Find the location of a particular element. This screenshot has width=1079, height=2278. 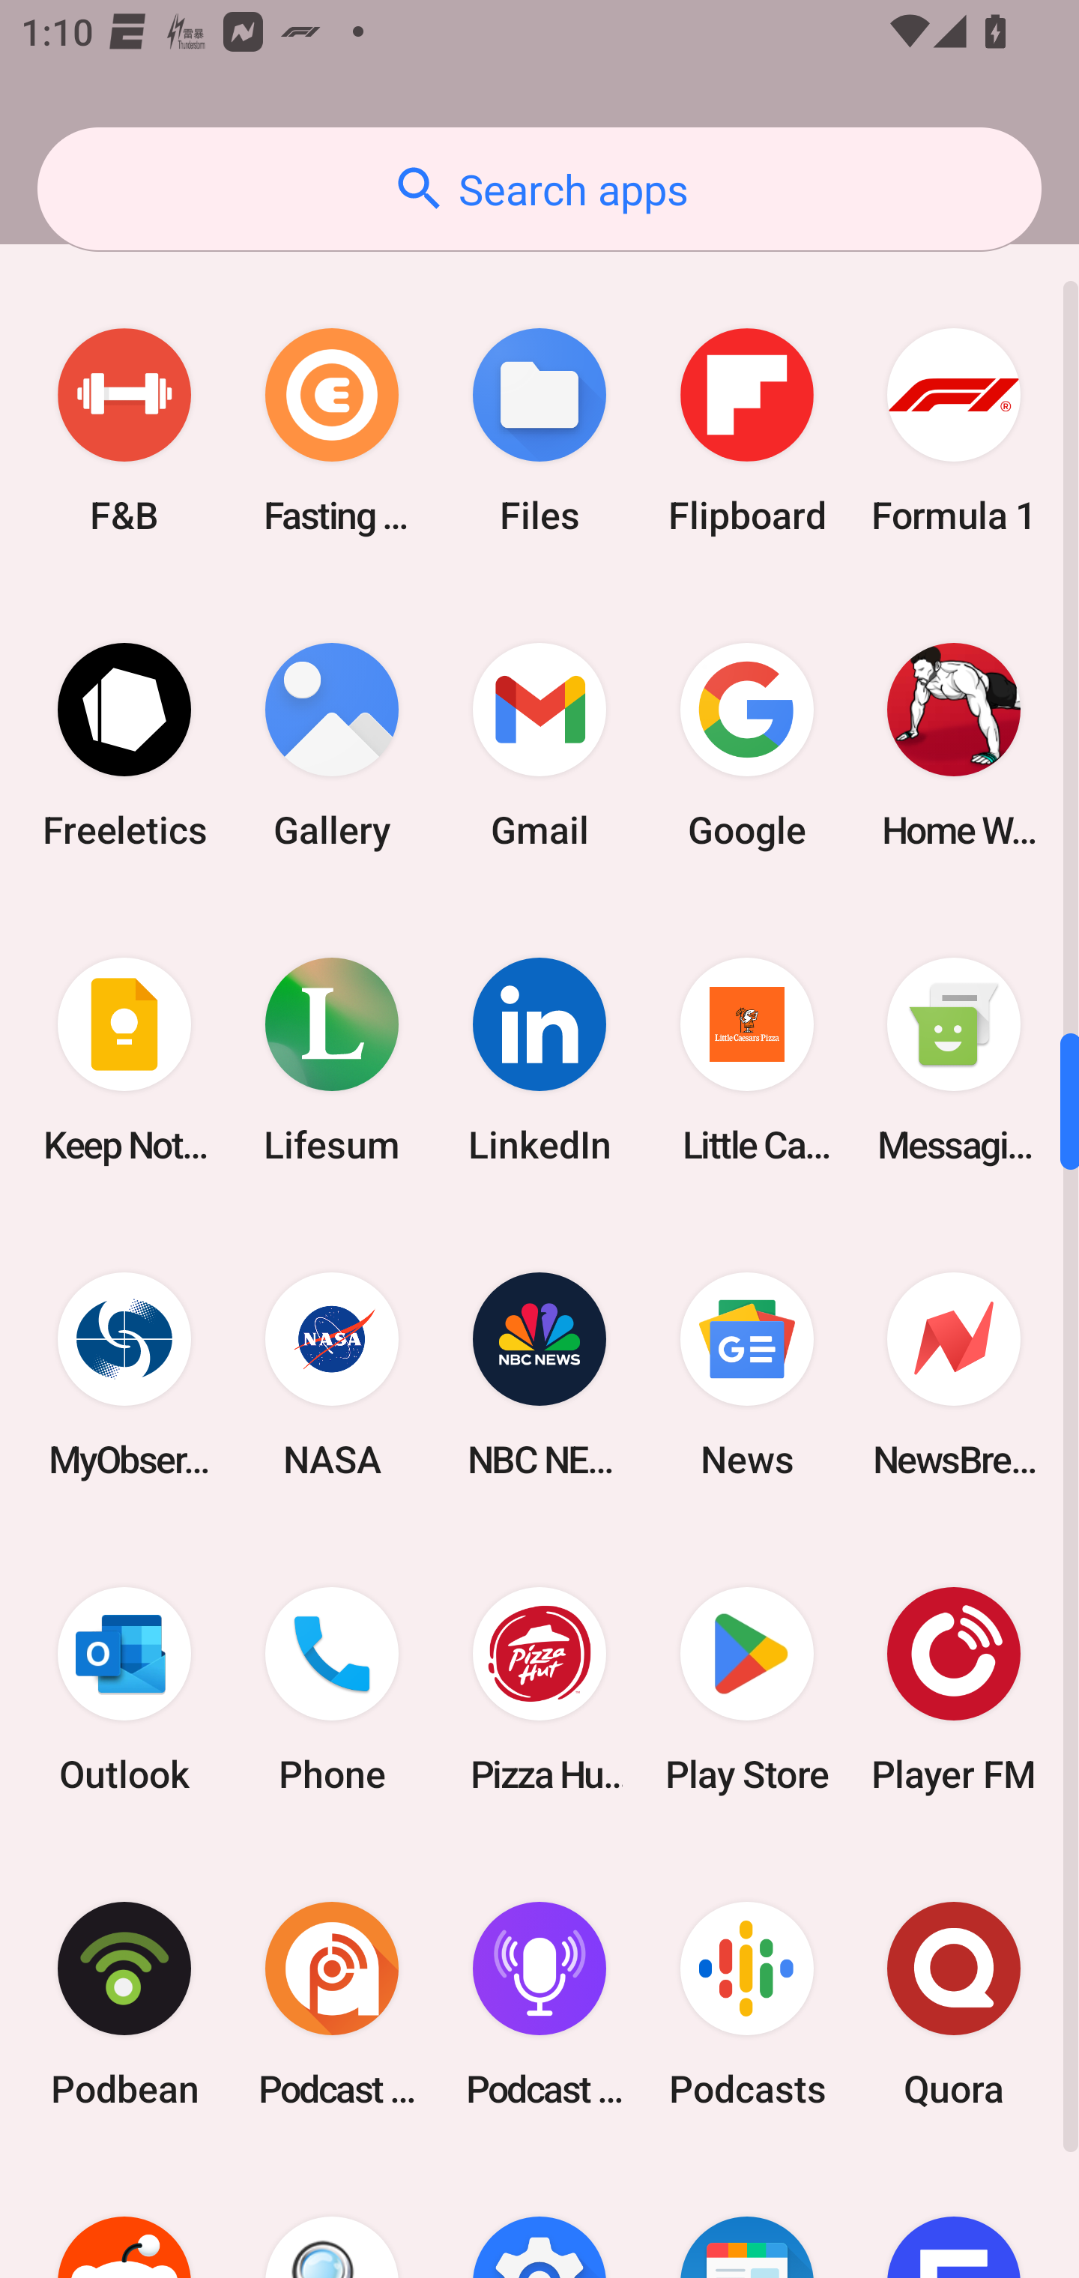

NewsBreak is located at coordinates (954, 1376).